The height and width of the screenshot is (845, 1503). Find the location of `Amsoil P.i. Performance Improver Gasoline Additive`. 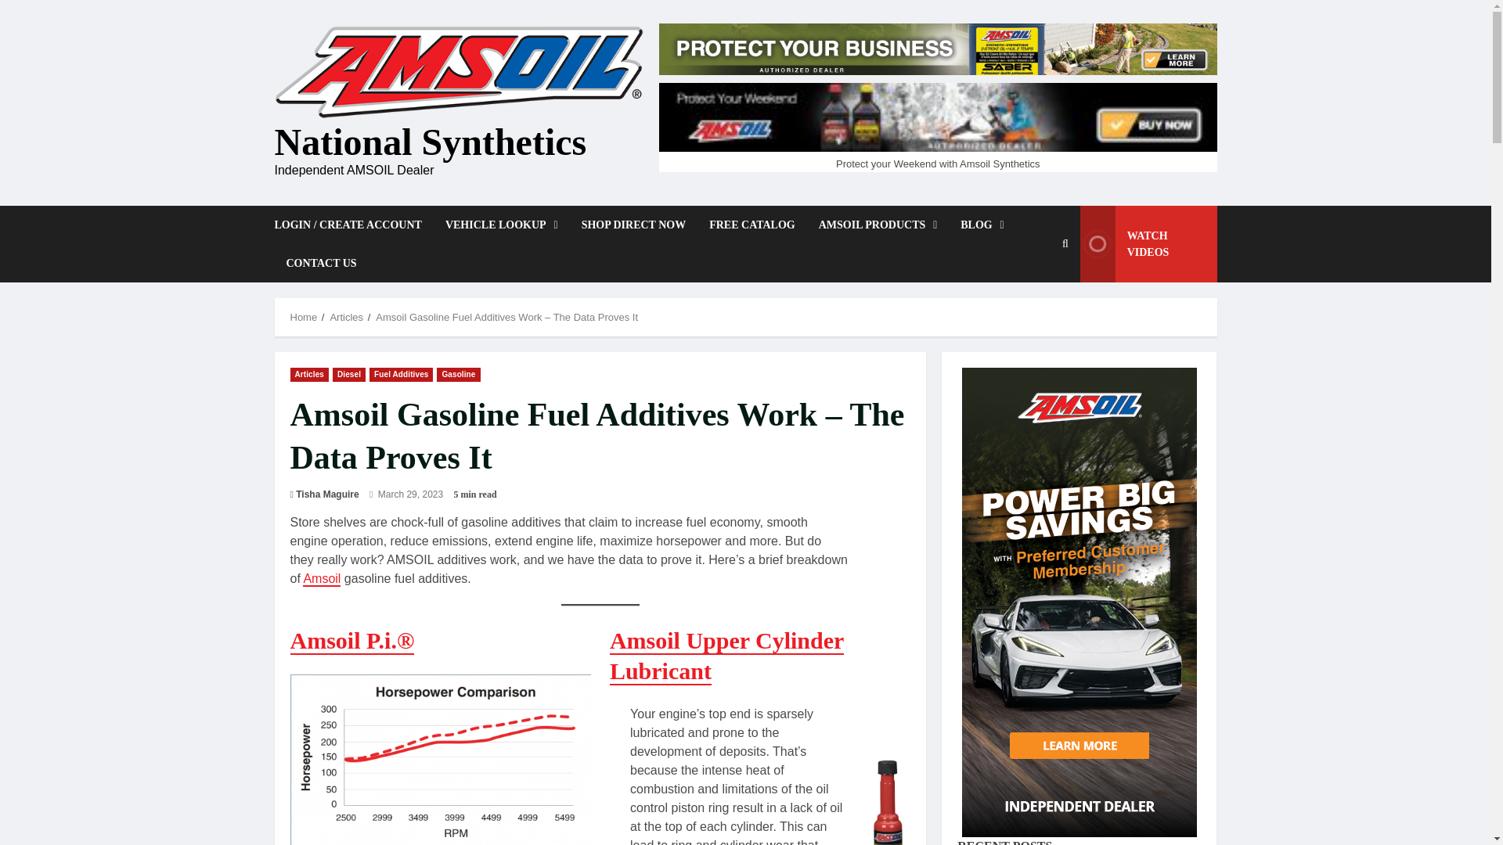

Amsoil P.i. Performance Improver Gasoline Additive is located at coordinates (352, 642).